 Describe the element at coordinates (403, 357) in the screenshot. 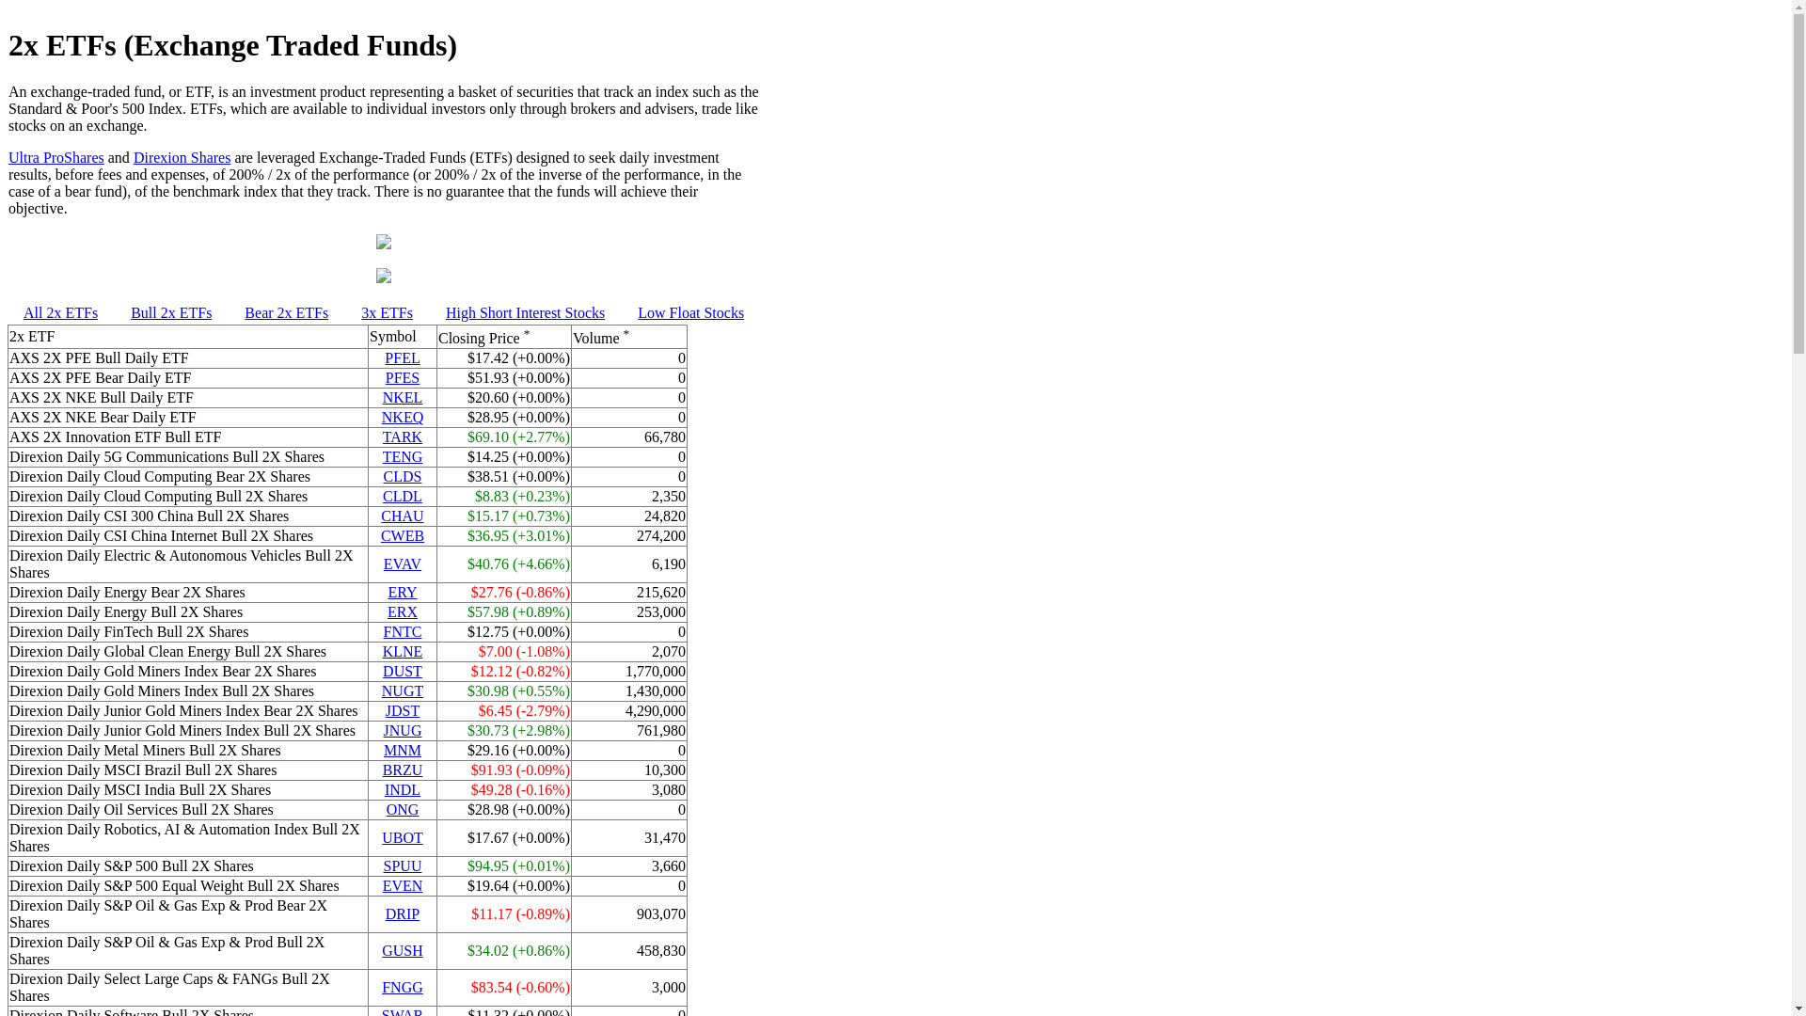

I see `PFEL` at that location.